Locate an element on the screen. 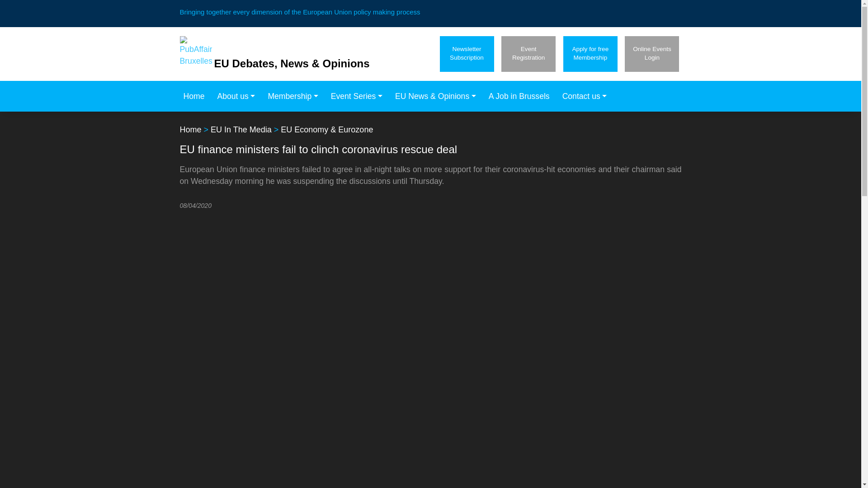 This screenshot has height=488, width=868. Event Series is located at coordinates (295, 96).